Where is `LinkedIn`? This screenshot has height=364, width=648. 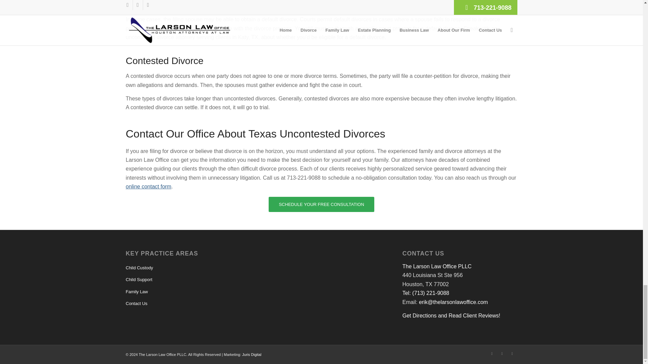 LinkedIn is located at coordinates (502, 353).